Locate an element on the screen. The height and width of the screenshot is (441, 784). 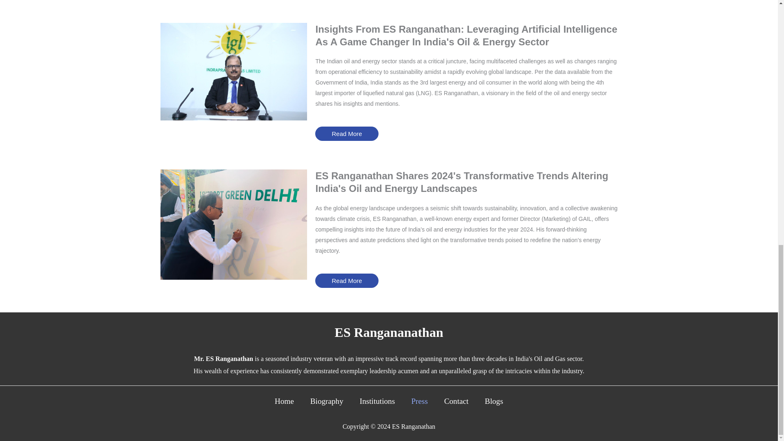
Home is located at coordinates (284, 405).